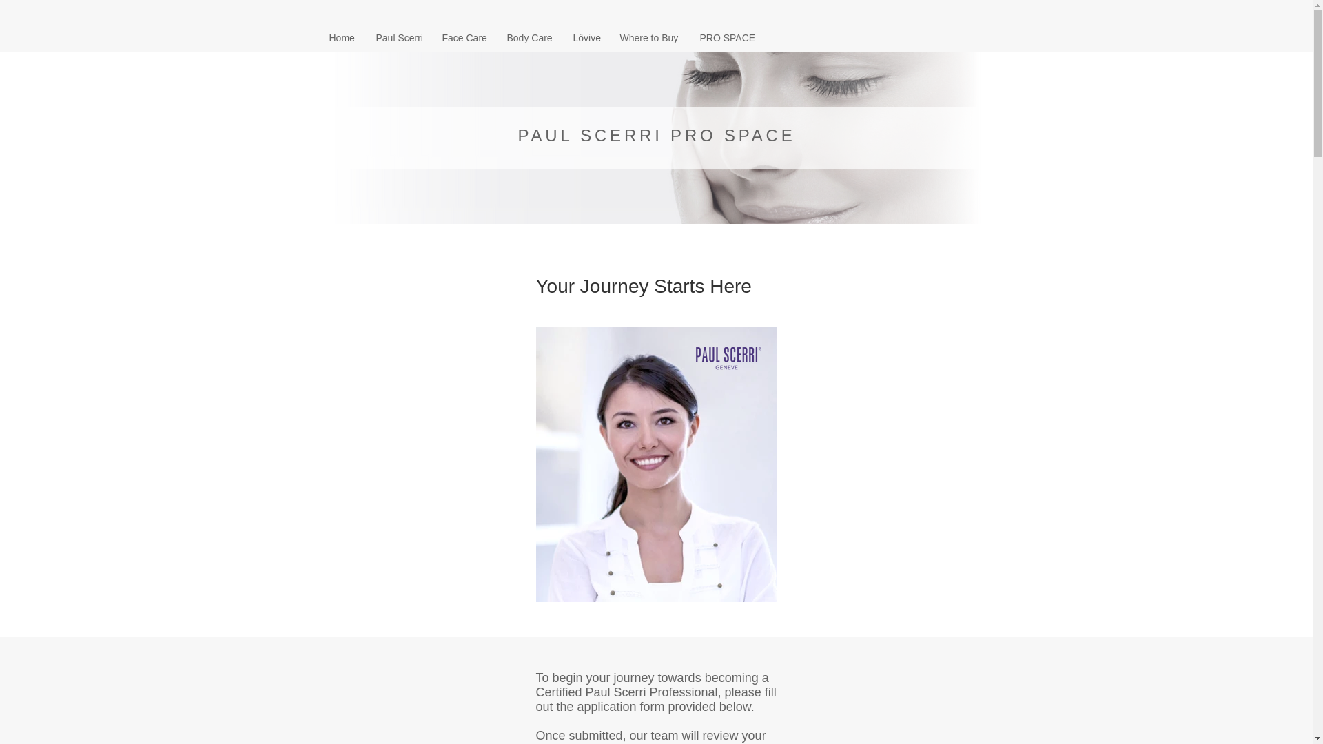  I want to click on Home, so click(342, 37).